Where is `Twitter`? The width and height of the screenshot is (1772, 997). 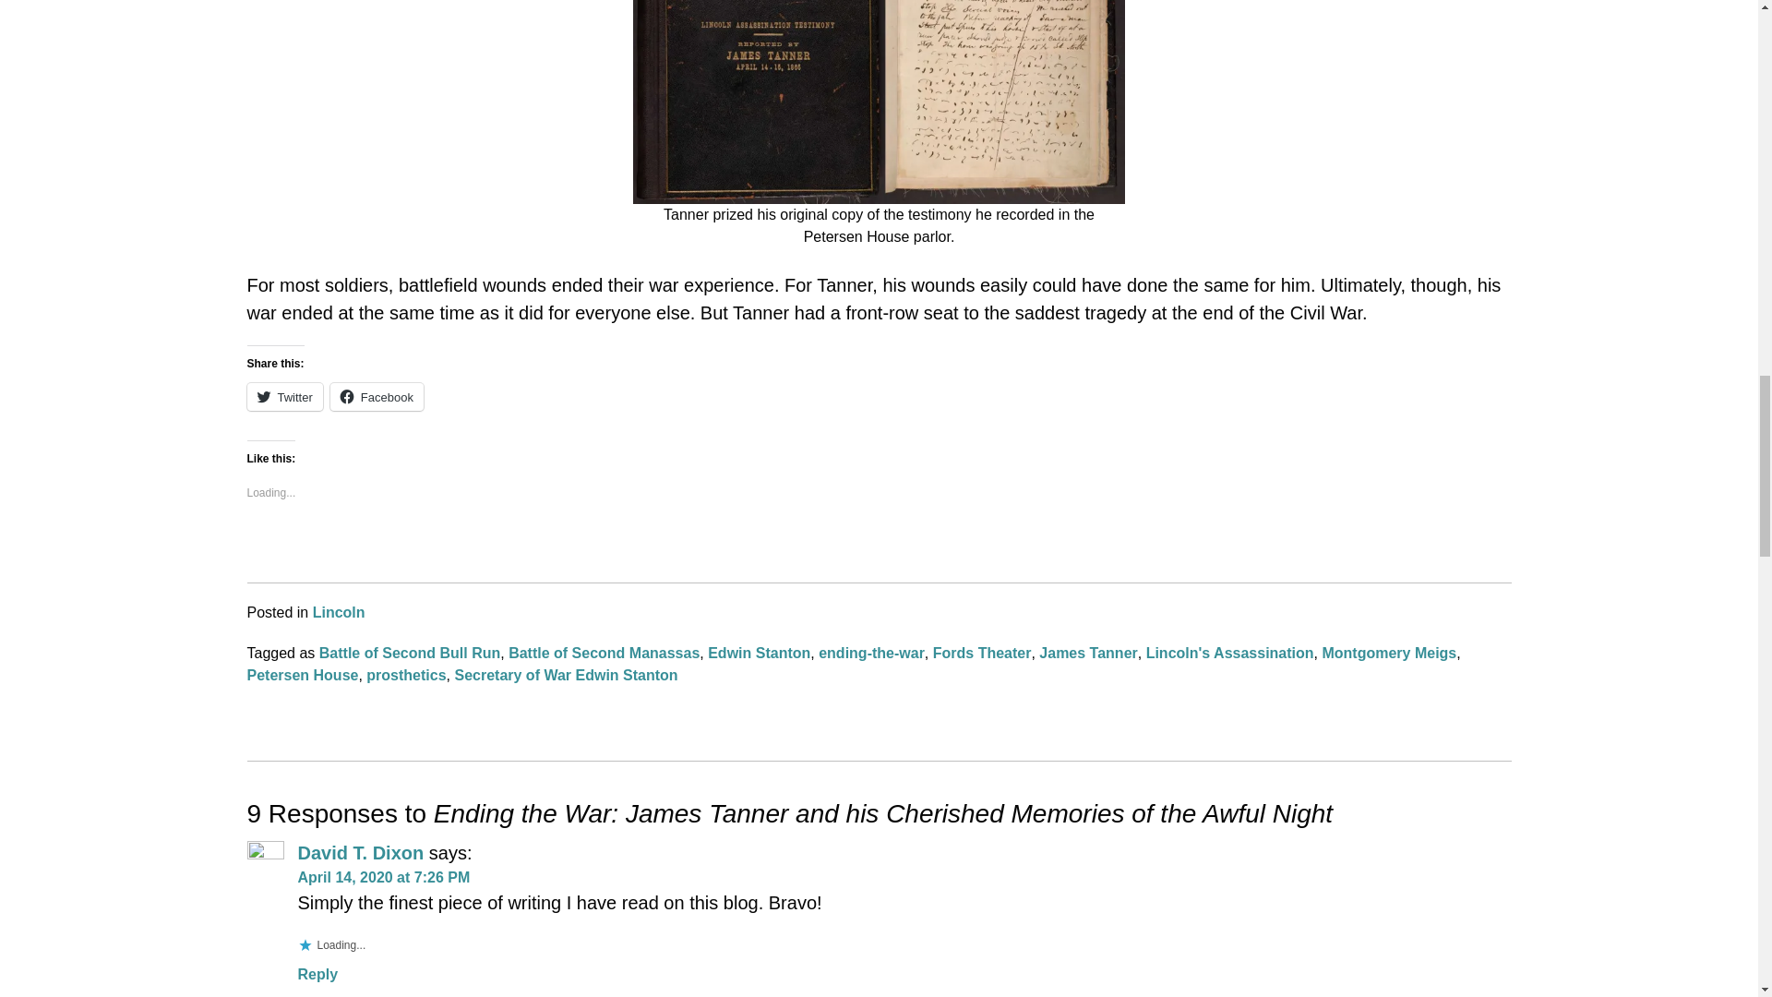
Twitter is located at coordinates (284, 396).